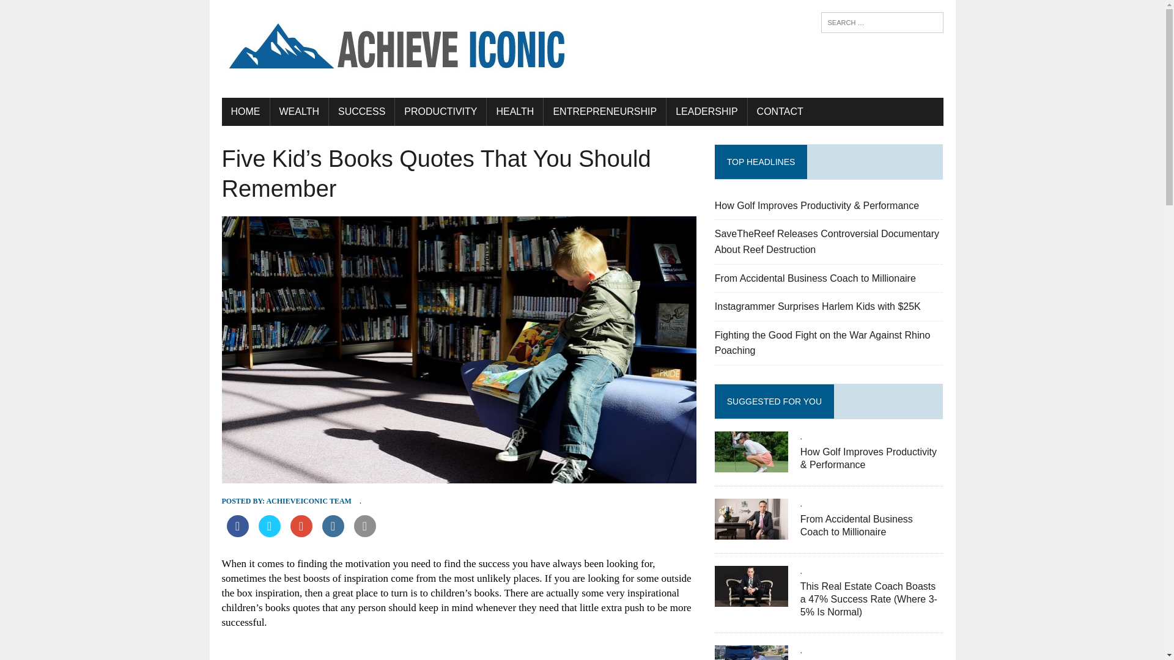 The image size is (1174, 660). What do you see at coordinates (582, 49) in the screenshot?
I see `Achieve Iconic` at bounding box center [582, 49].